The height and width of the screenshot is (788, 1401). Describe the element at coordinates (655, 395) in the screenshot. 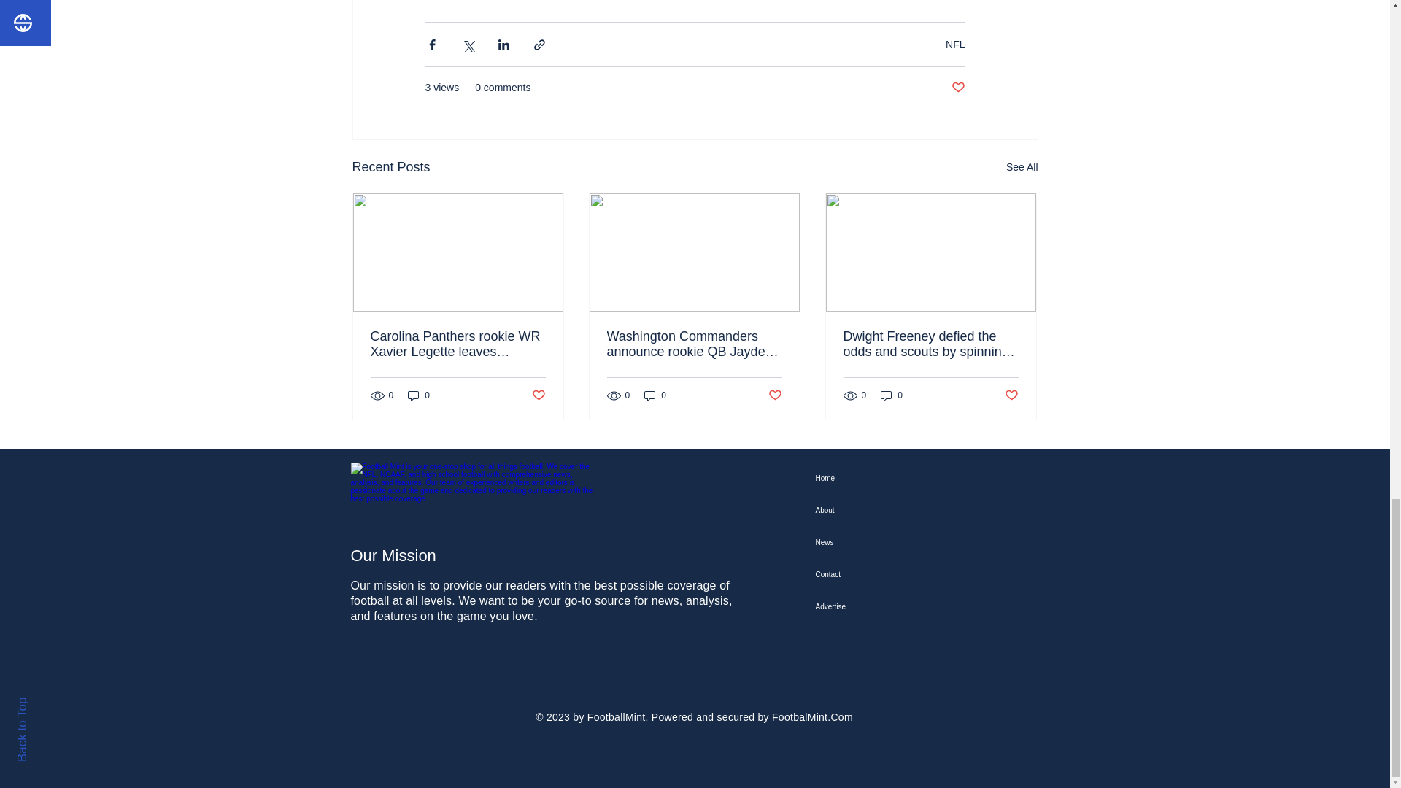

I see `0` at that location.